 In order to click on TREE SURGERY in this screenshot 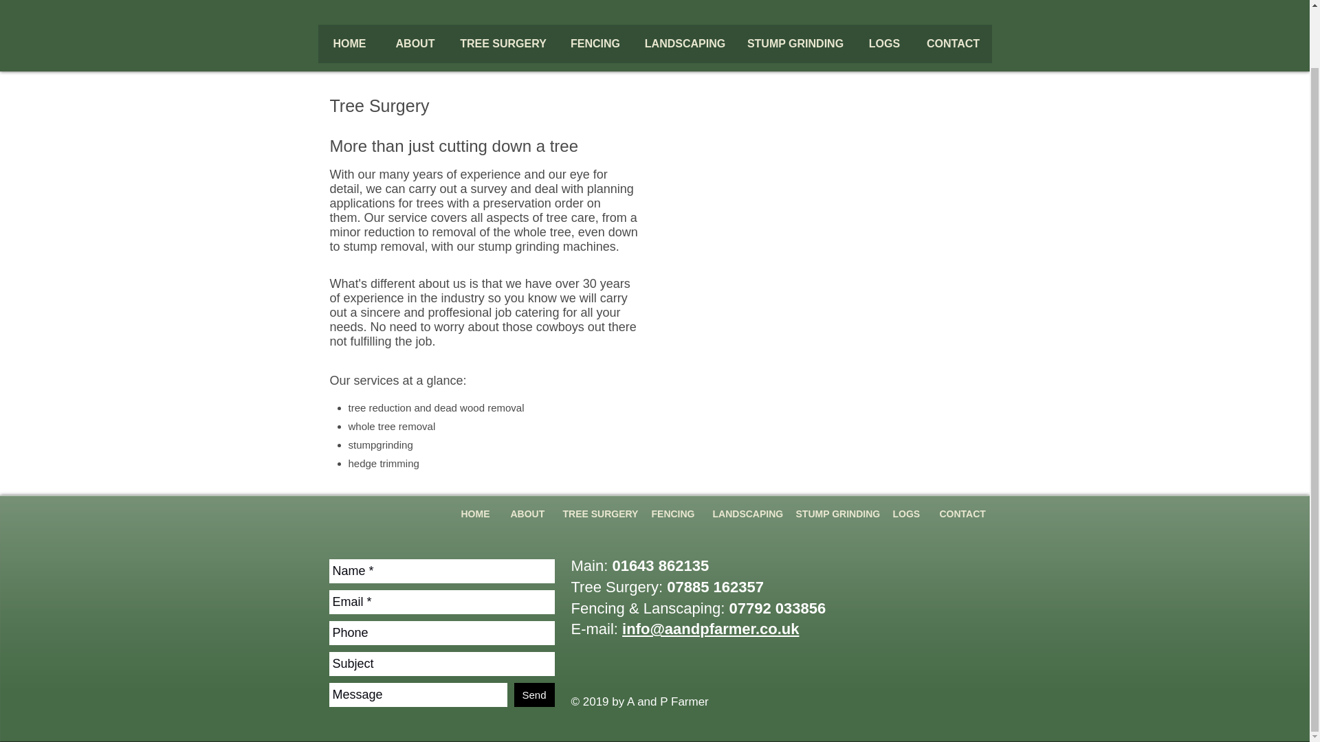, I will do `click(597, 519)`.